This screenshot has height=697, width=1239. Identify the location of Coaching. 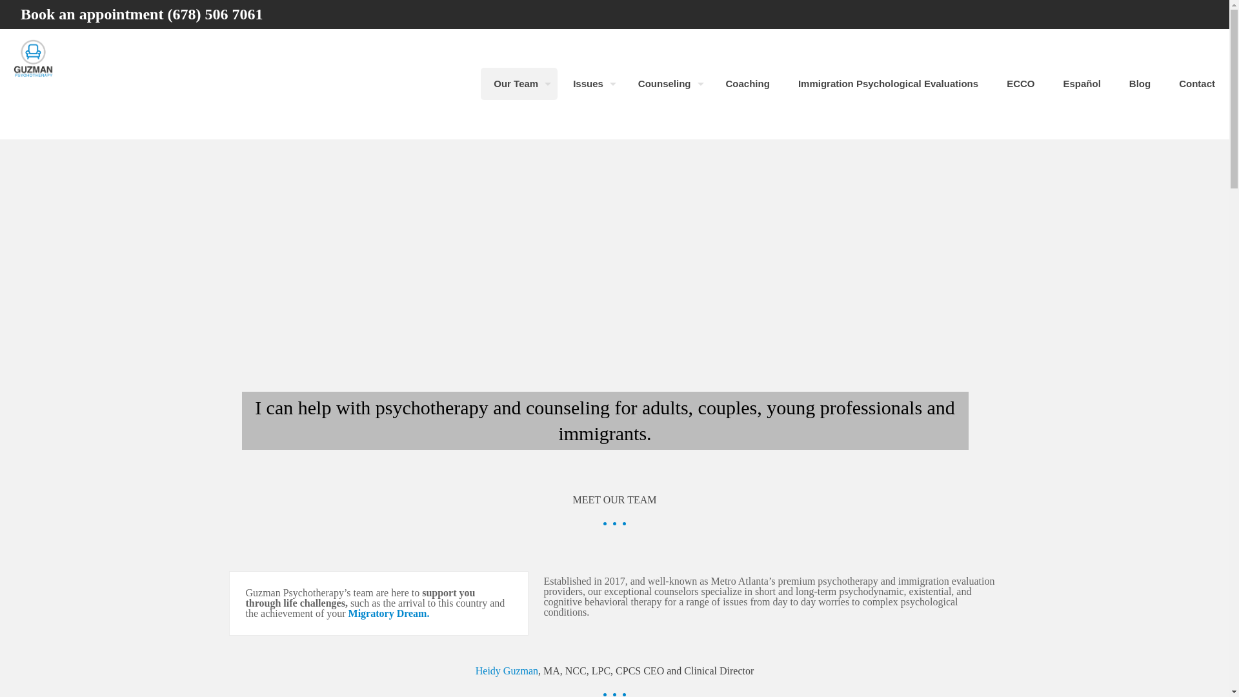
(748, 84).